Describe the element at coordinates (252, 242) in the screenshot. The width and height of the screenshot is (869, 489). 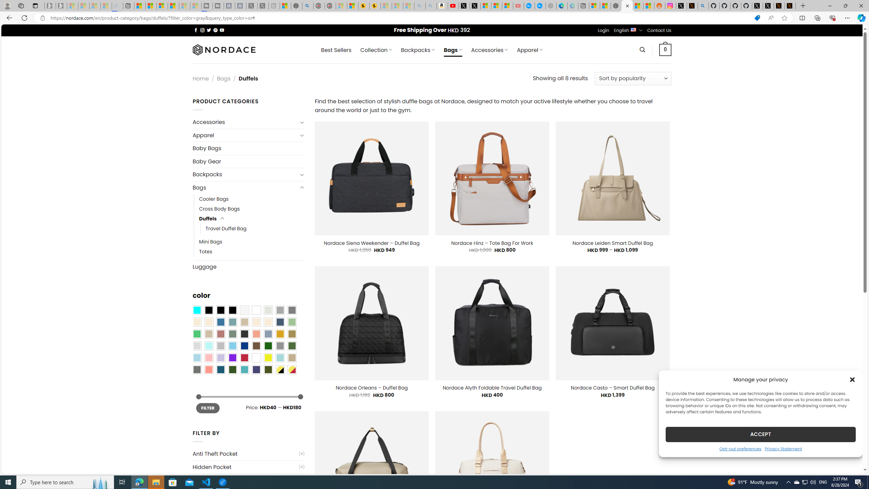
I see `Mini Bags` at that location.